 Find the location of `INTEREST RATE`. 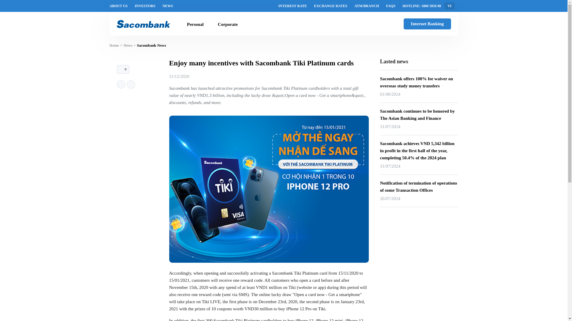

INTEREST RATE is located at coordinates (292, 6).